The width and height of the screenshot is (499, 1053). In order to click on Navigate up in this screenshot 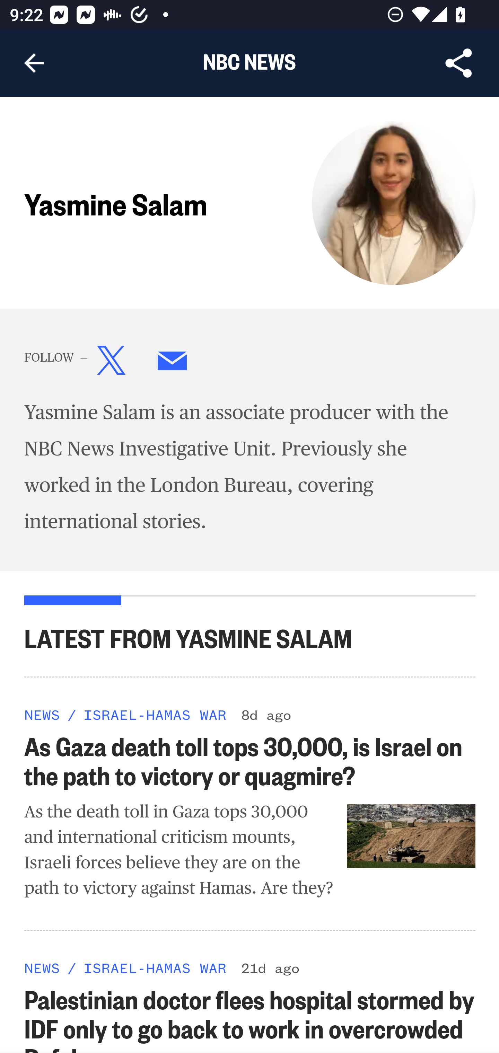, I will do `click(34, 63)`.